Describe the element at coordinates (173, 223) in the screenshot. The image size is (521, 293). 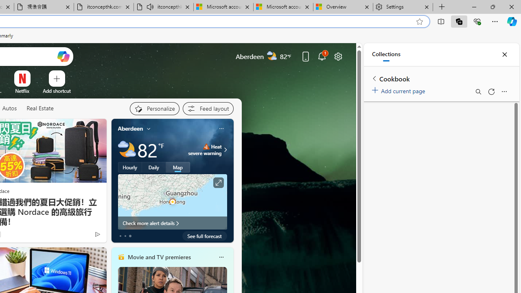
I see `Check more alert details` at that location.